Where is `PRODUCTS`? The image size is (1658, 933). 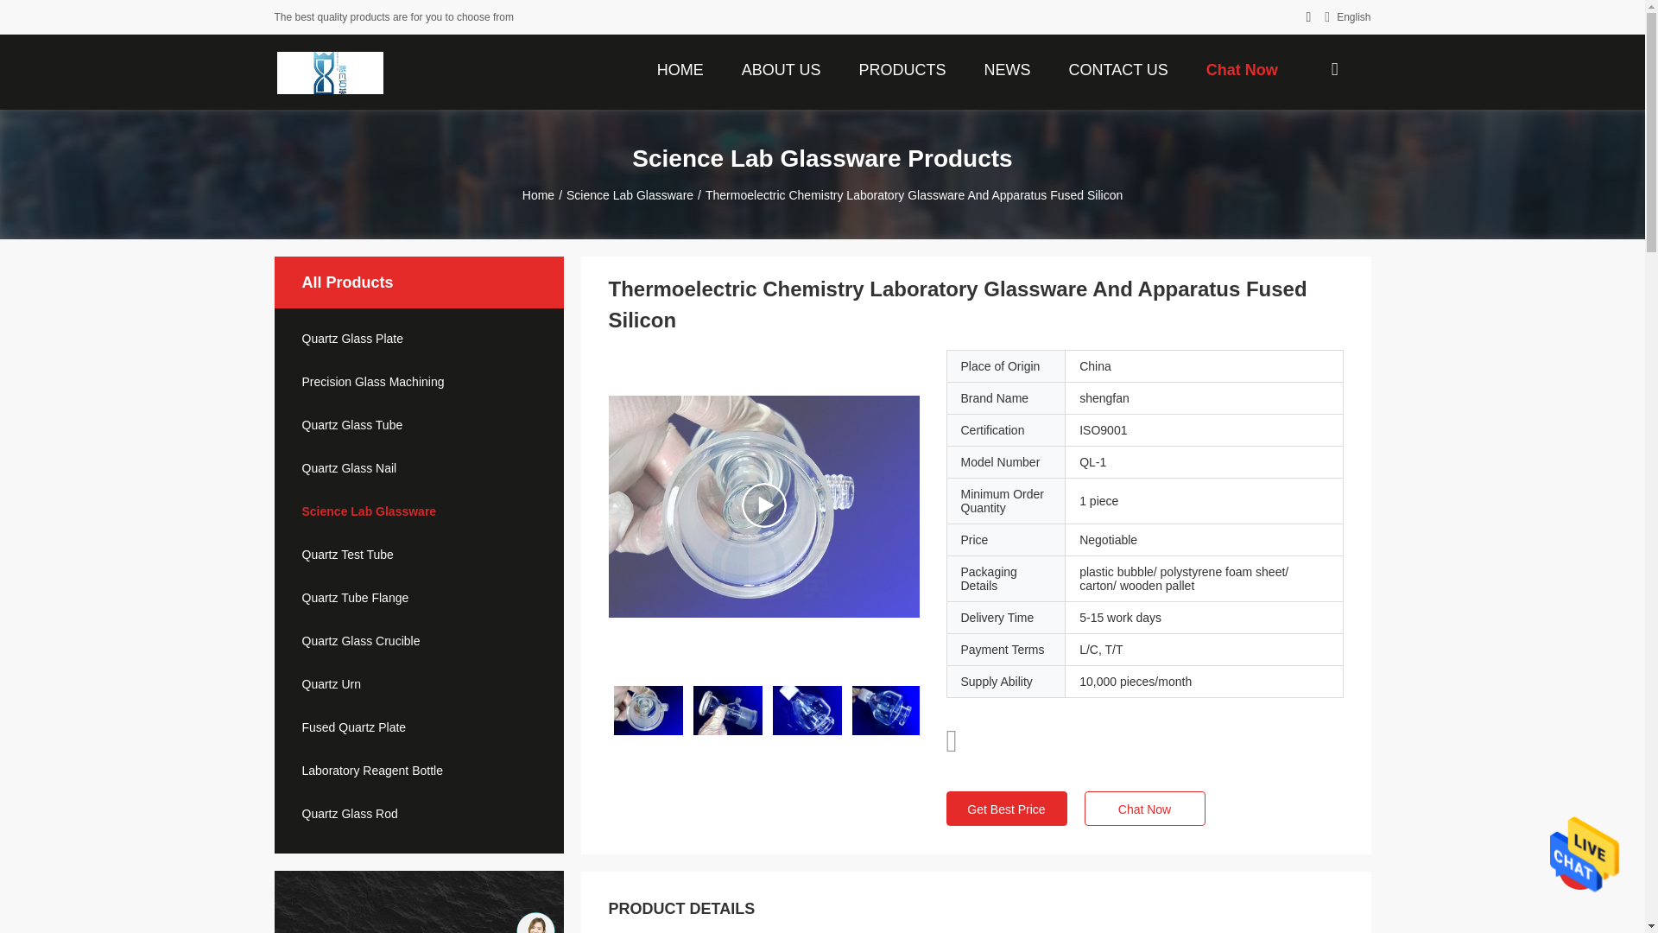
PRODUCTS is located at coordinates (902, 68).